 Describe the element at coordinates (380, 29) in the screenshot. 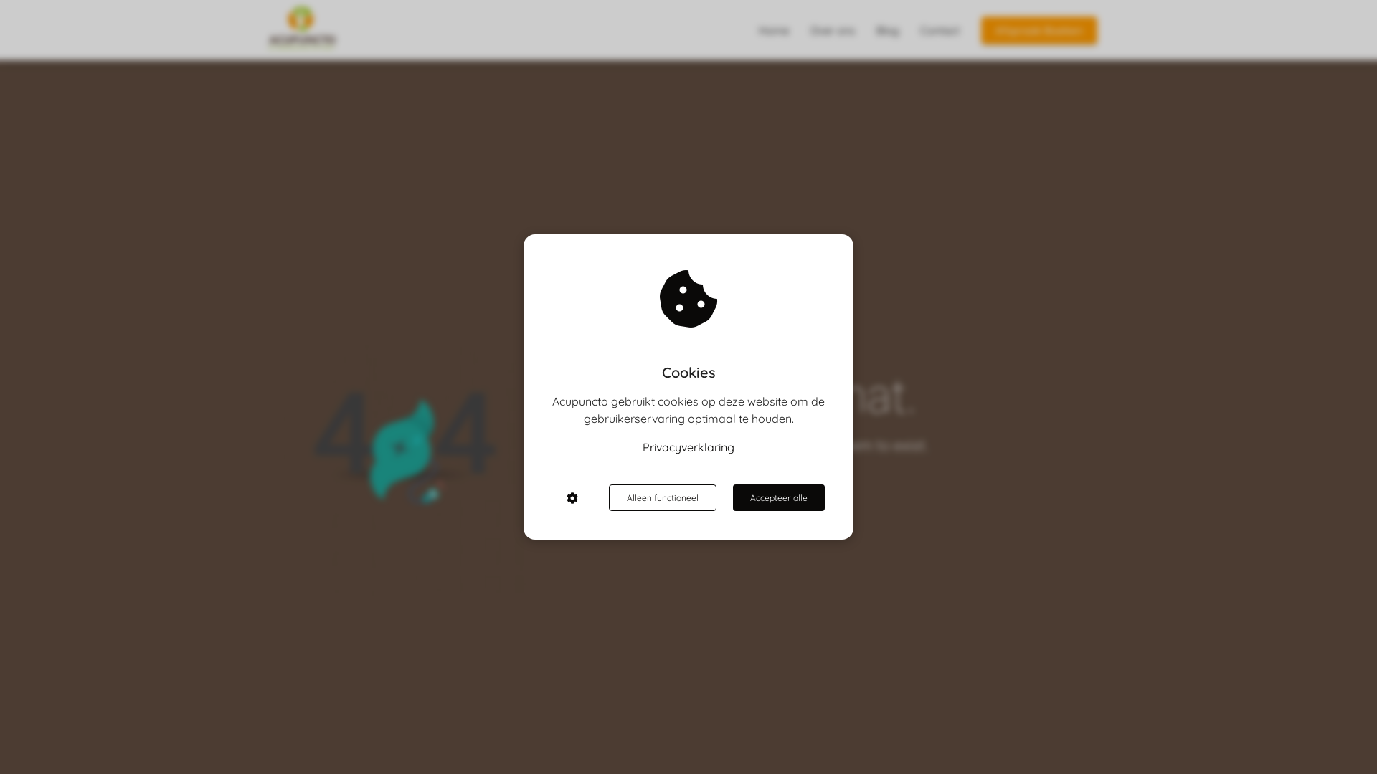

I see `Acupunctuur` at that location.